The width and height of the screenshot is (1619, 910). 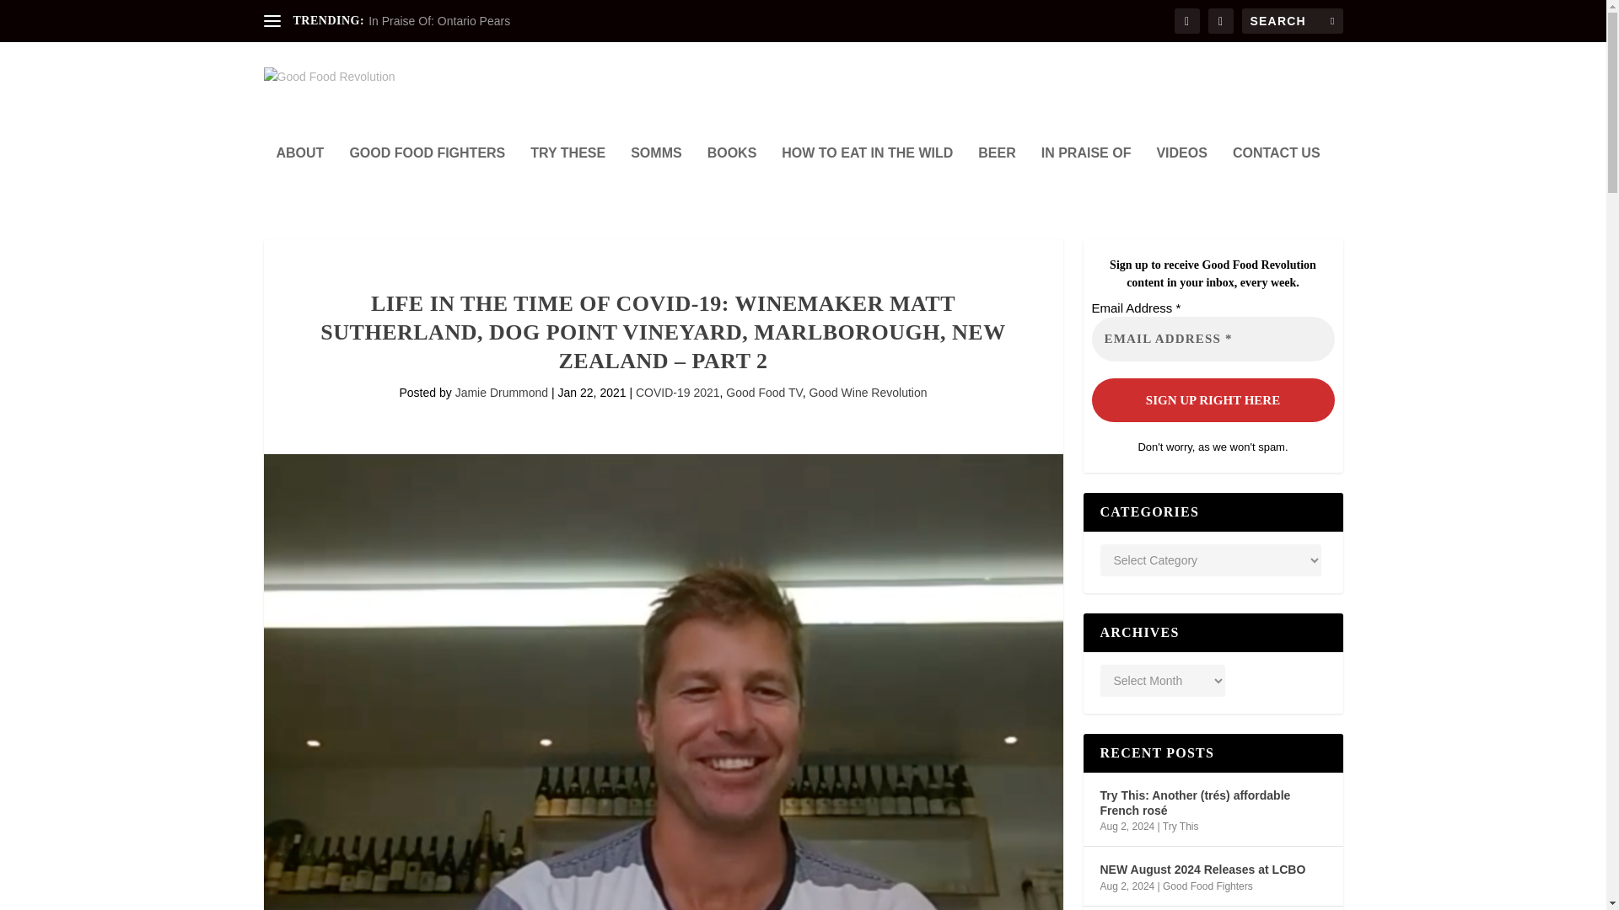 What do you see at coordinates (1277, 175) in the screenshot?
I see `CONTACT US` at bounding box center [1277, 175].